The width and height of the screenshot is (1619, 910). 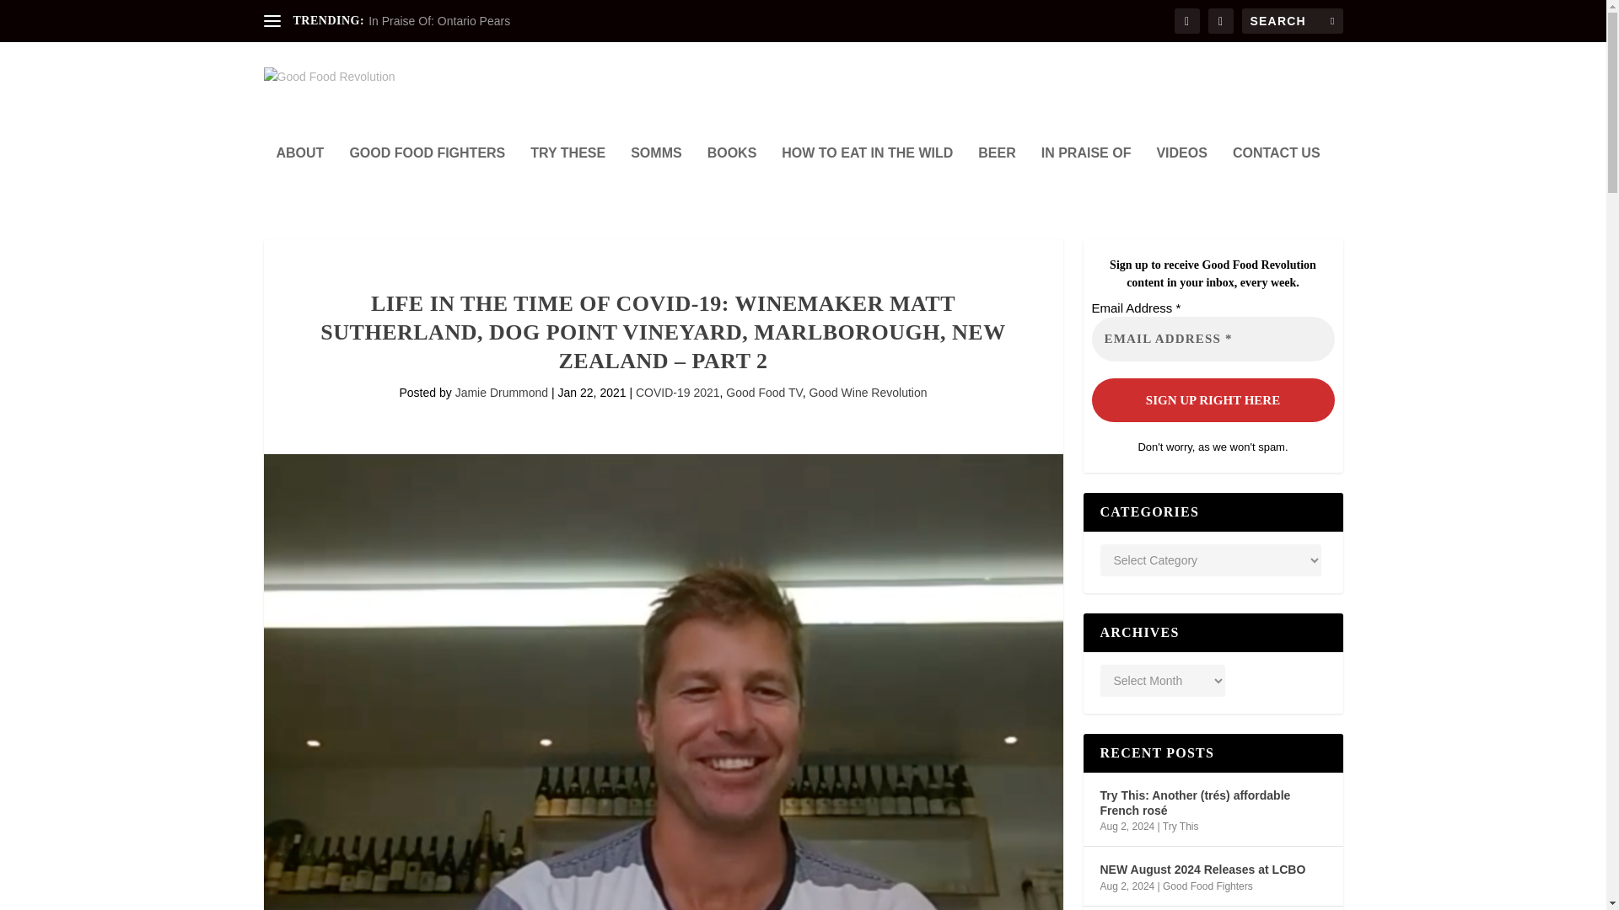 What do you see at coordinates (1277, 175) in the screenshot?
I see `CONTACT US` at bounding box center [1277, 175].